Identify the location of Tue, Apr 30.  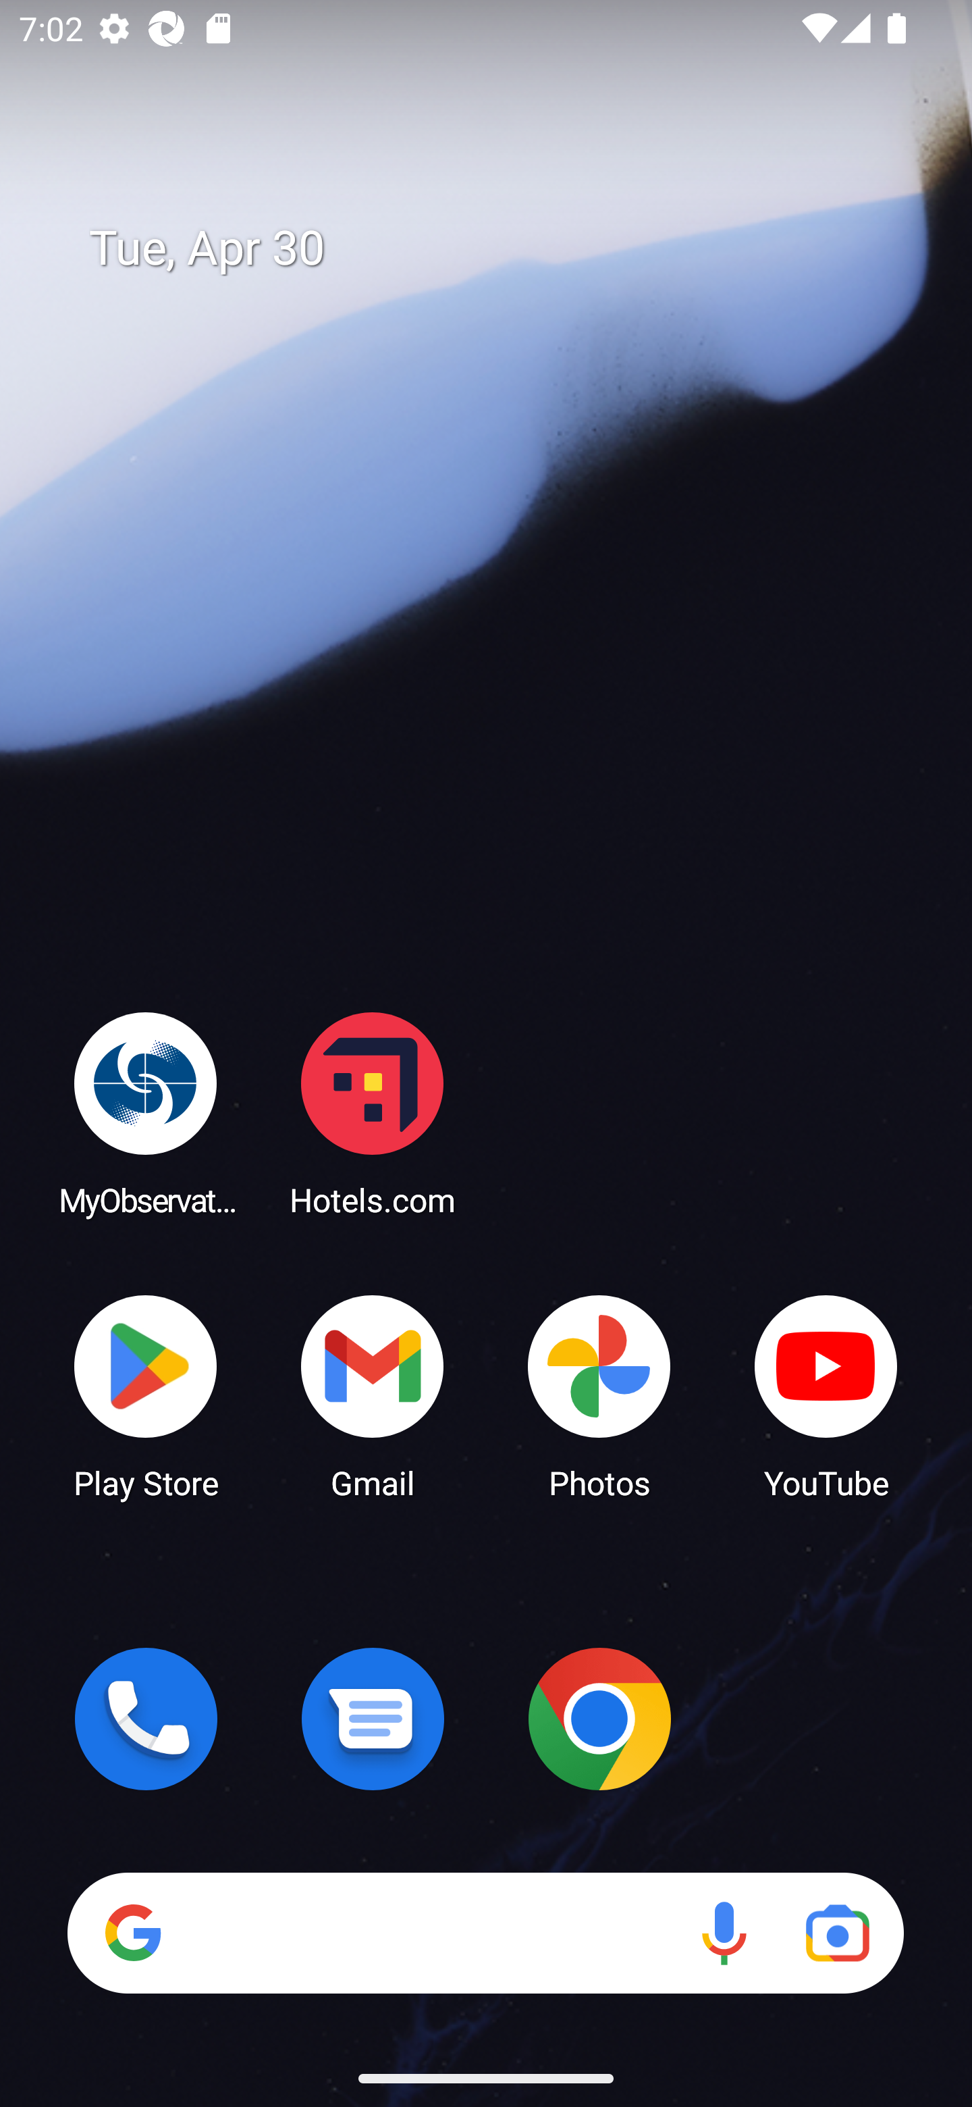
(505, 249).